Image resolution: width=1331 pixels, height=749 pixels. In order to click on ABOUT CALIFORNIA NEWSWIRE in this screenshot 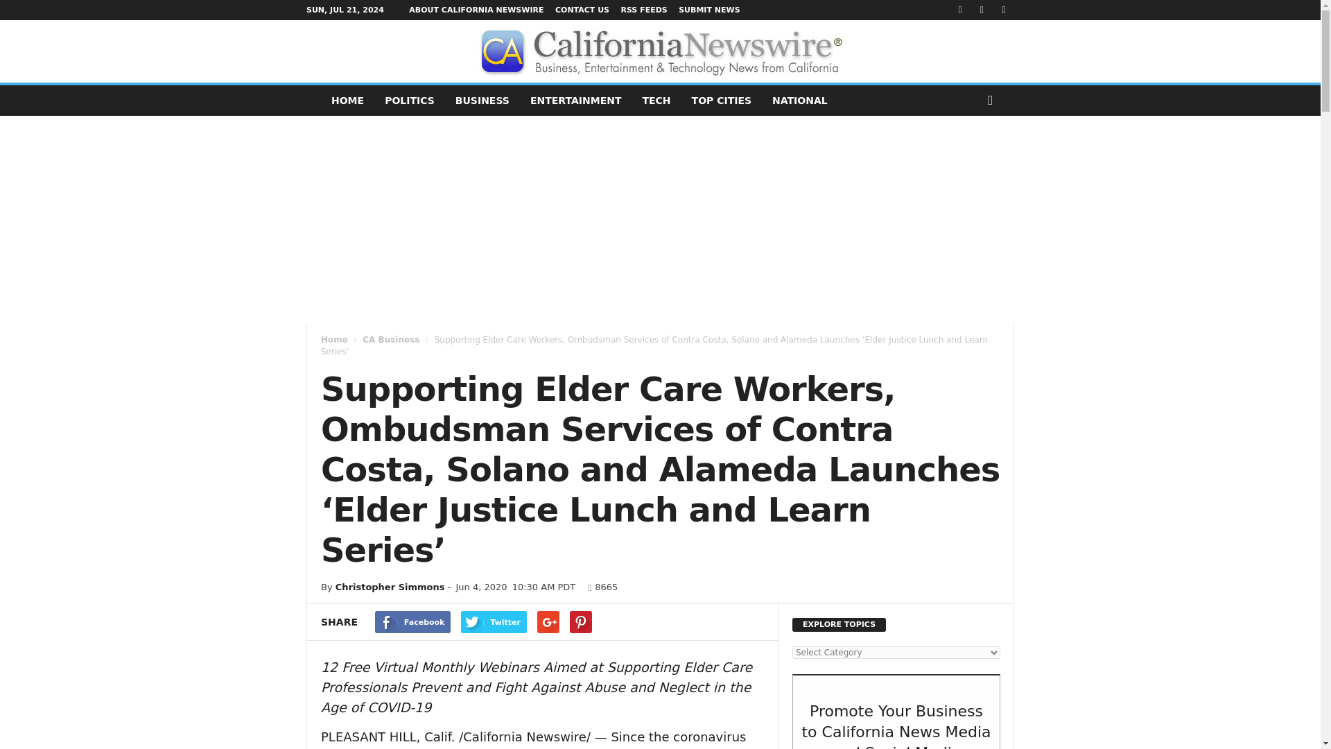, I will do `click(476, 10)`.